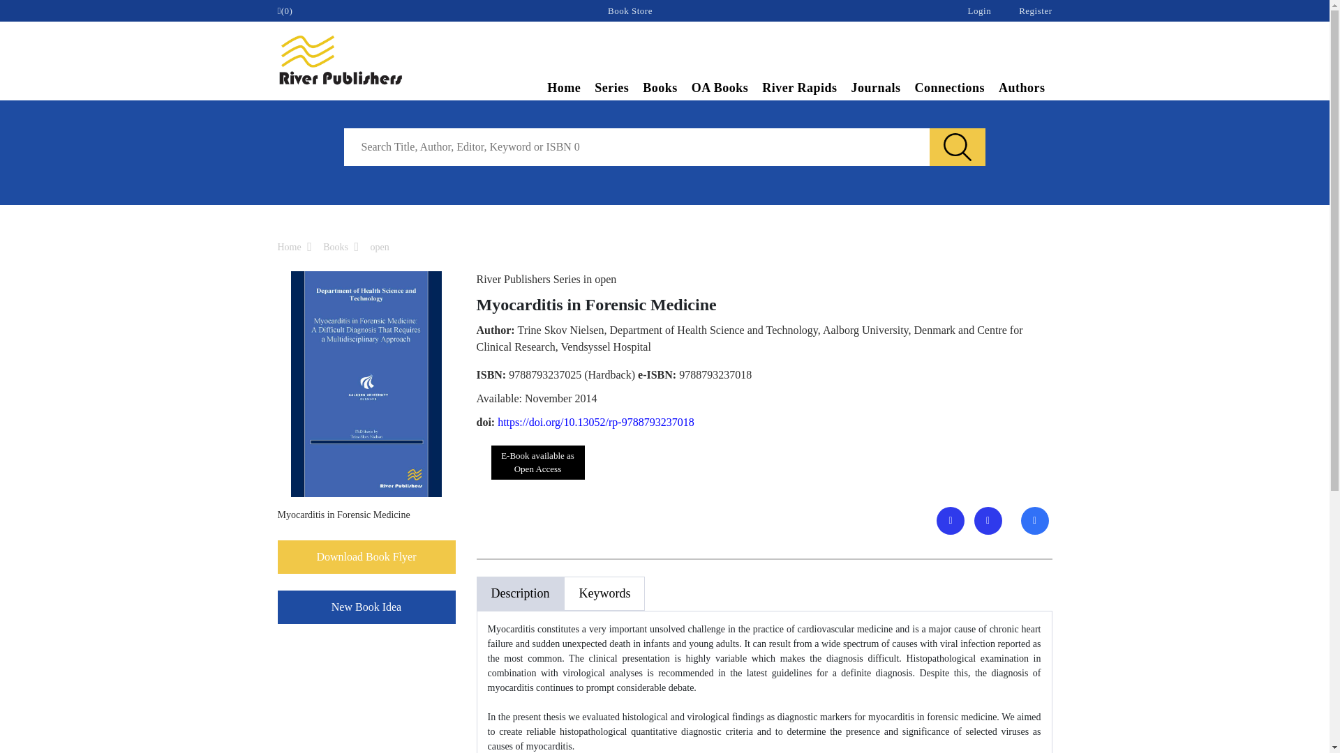 This screenshot has height=753, width=1340. Describe the element at coordinates (366, 556) in the screenshot. I see `Download Book Flyer` at that location.